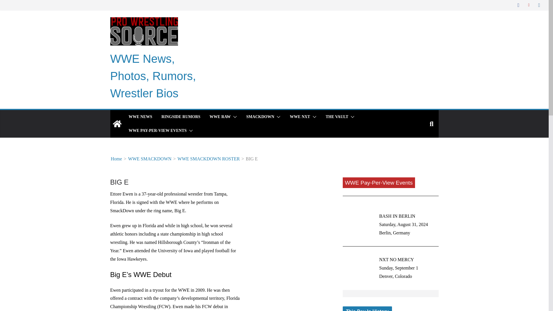 The width and height of the screenshot is (553, 311). I want to click on WWE News, Photos, Rumors, Wrestler Bios, so click(153, 76).